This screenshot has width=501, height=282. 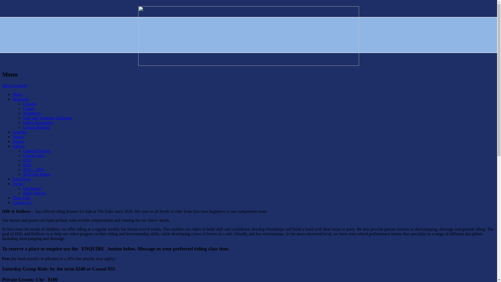 I want to click on Lessons, so click(x=30, y=104).